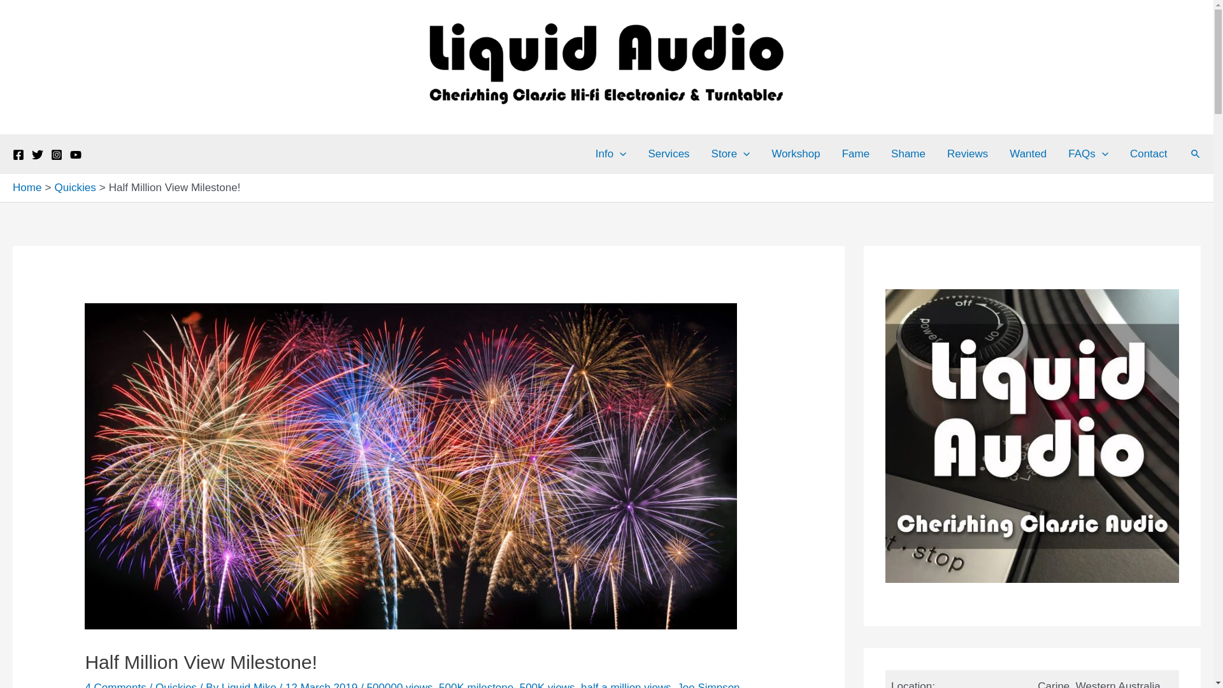 This screenshot has height=688, width=1223. What do you see at coordinates (968, 154) in the screenshot?
I see `Reviews` at bounding box center [968, 154].